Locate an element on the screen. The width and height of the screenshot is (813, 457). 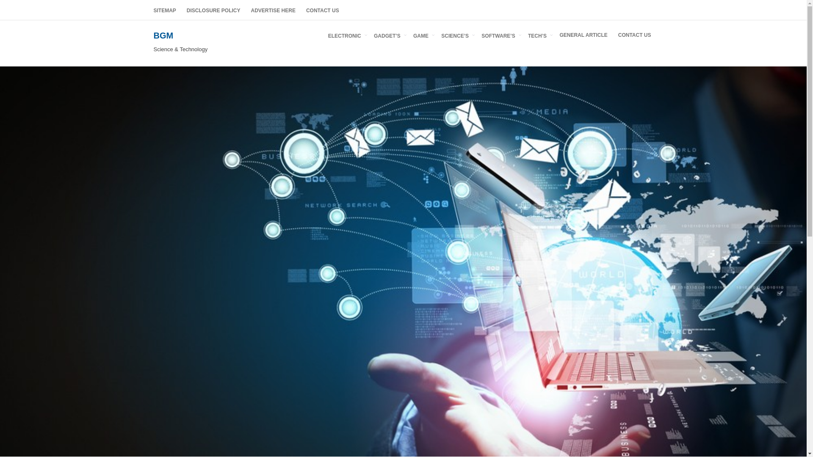
GAME is located at coordinates (422, 35).